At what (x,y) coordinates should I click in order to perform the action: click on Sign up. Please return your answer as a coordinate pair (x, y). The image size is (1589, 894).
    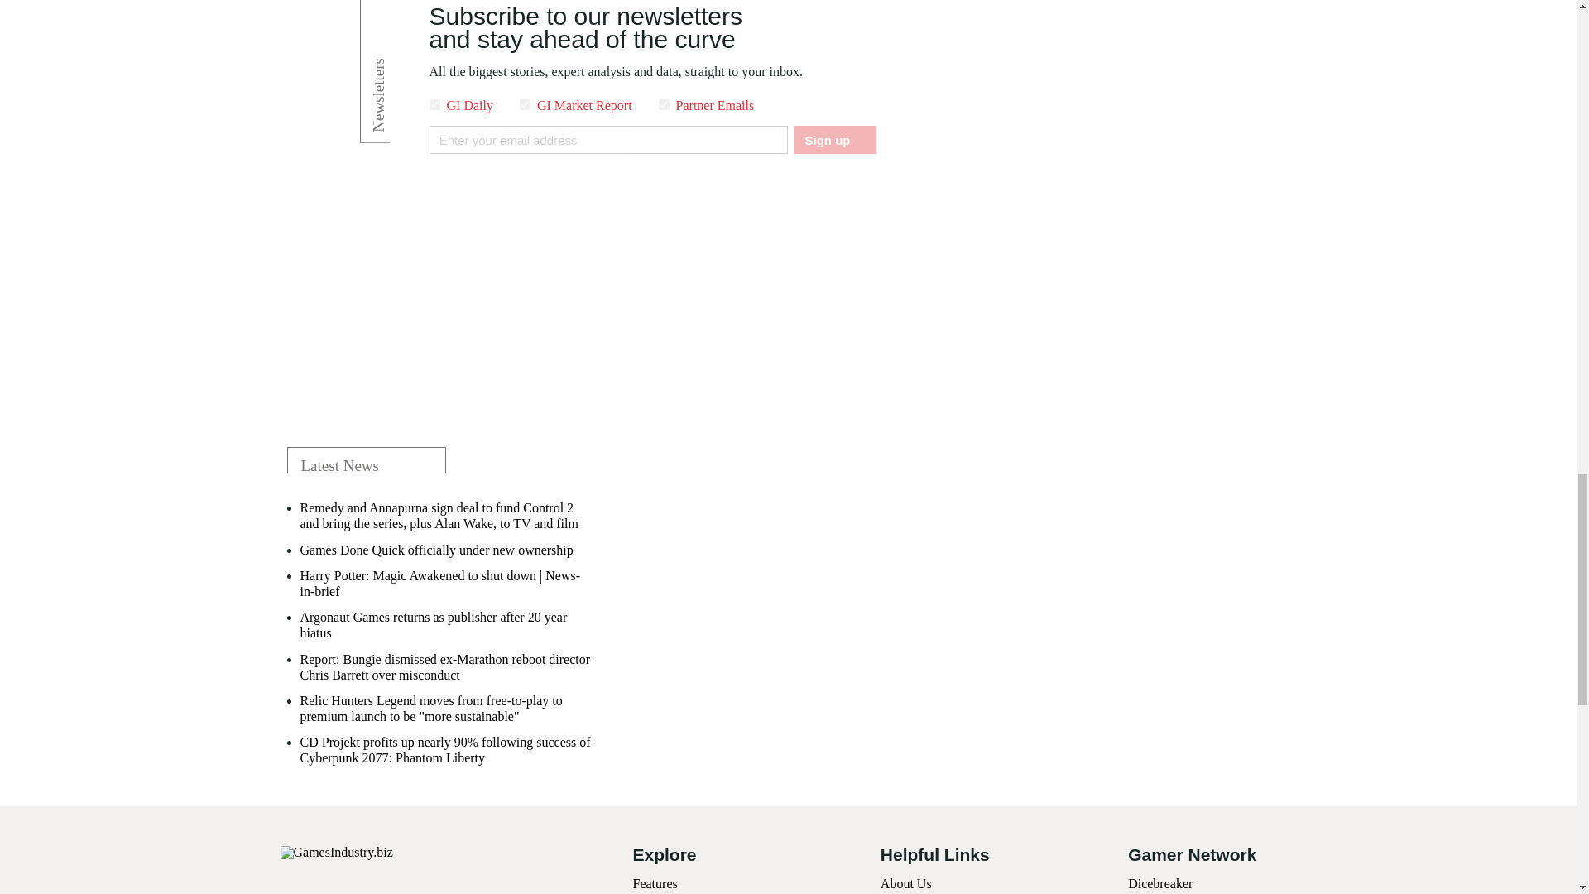
    Looking at the image, I should click on (834, 139).